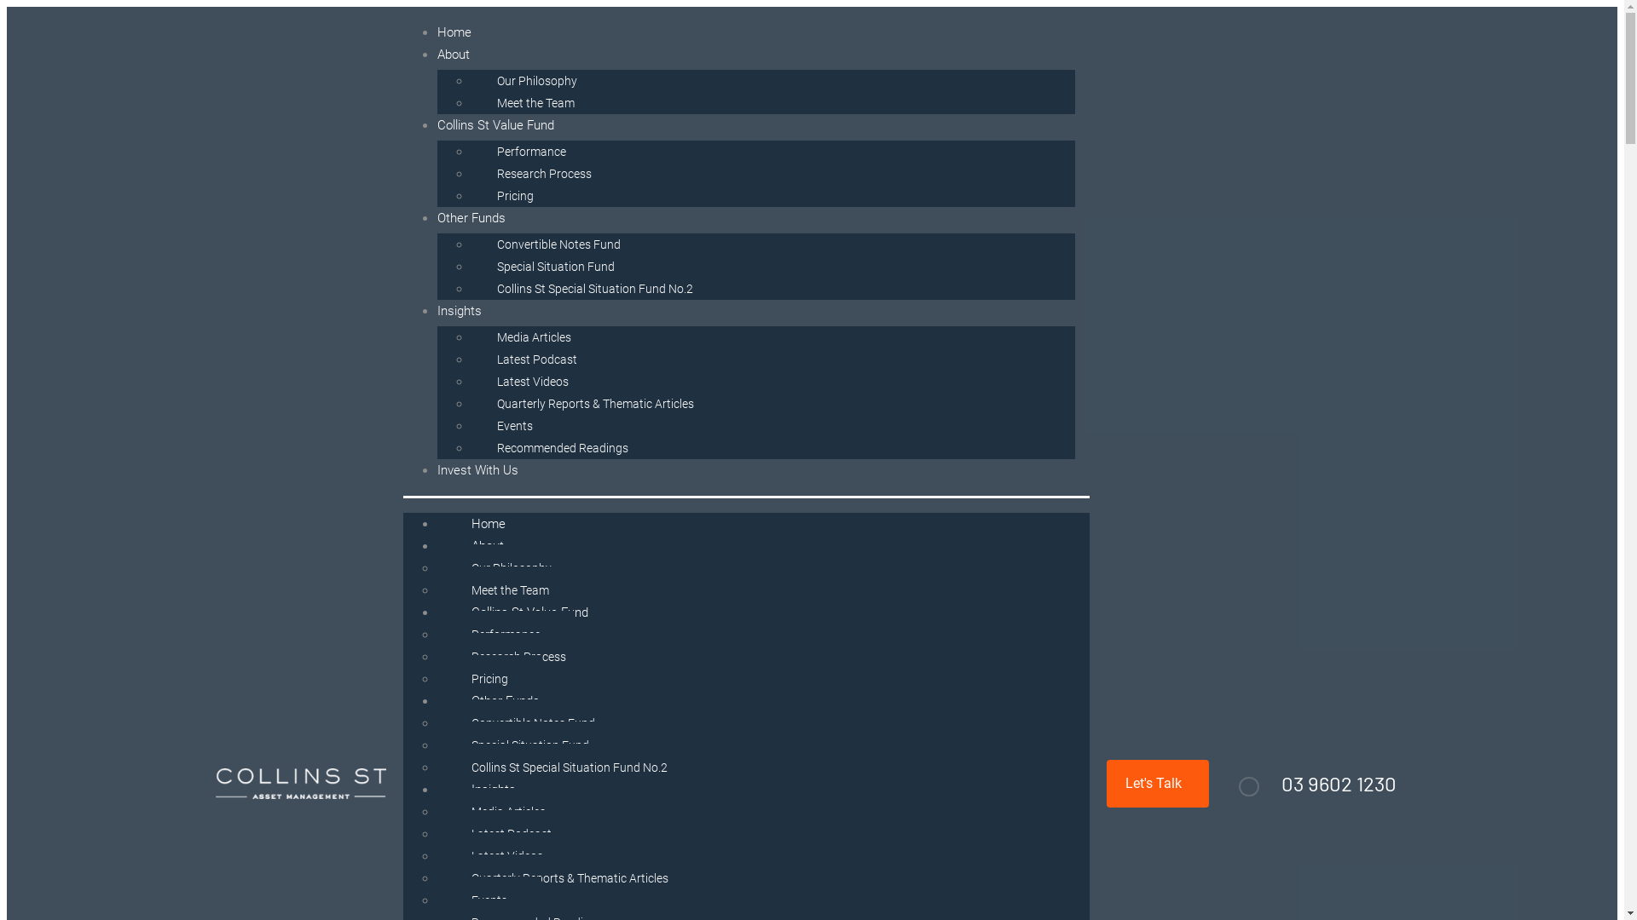 The width and height of the screenshot is (1637, 920). I want to click on Pricing, so click(489, 679).